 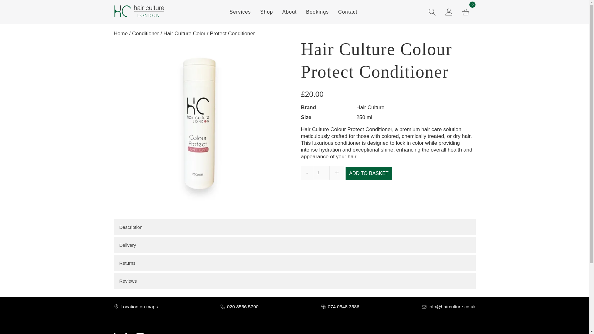 What do you see at coordinates (240, 12) in the screenshot?
I see `Services` at bounding box center [240, 12].